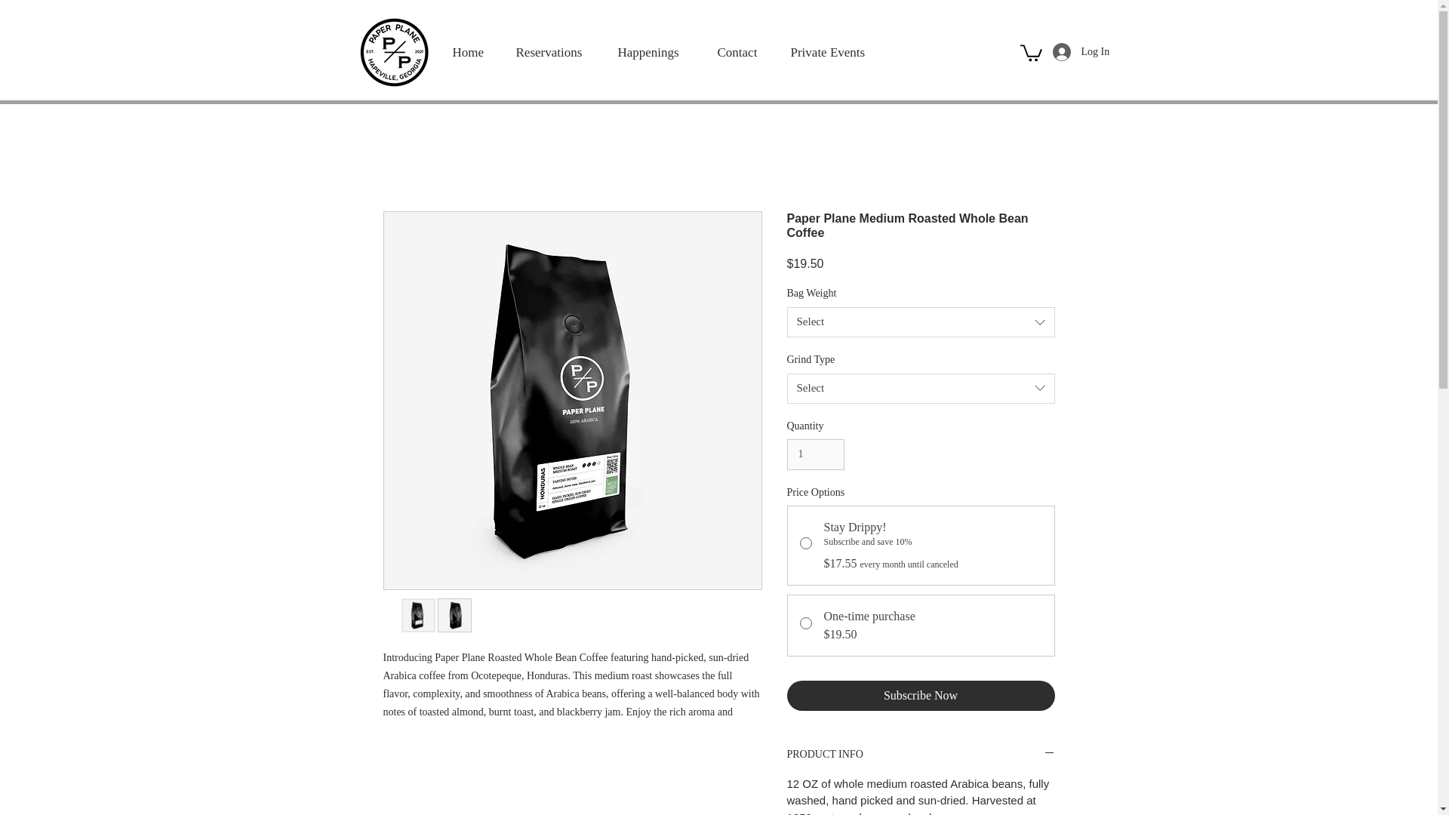 The height and width of the screenshot is (815, 1449). Describe the element at coordinates (655, 52) in the screenshot. I see `Happenings` at that location.